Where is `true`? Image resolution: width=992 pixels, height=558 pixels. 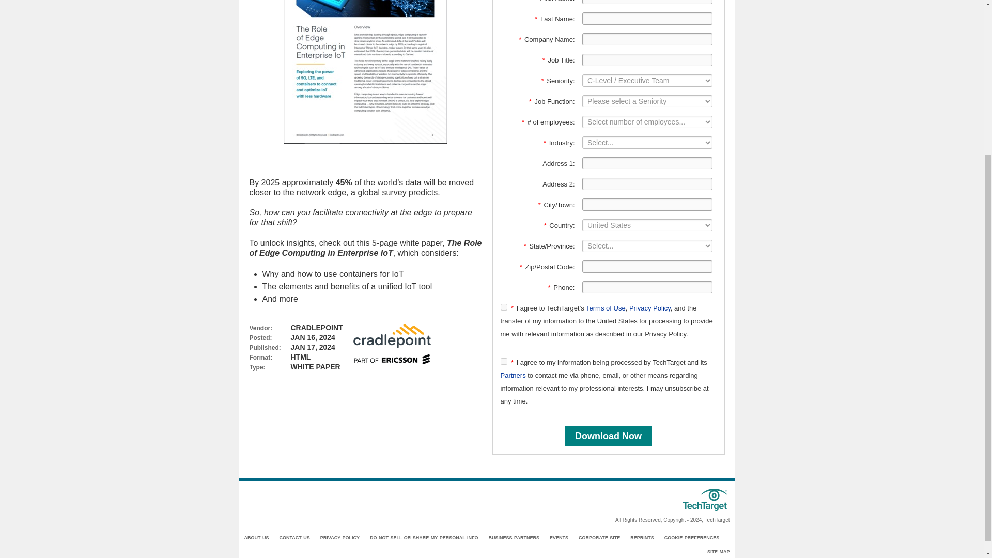
true is located at coordinates (503, 307).